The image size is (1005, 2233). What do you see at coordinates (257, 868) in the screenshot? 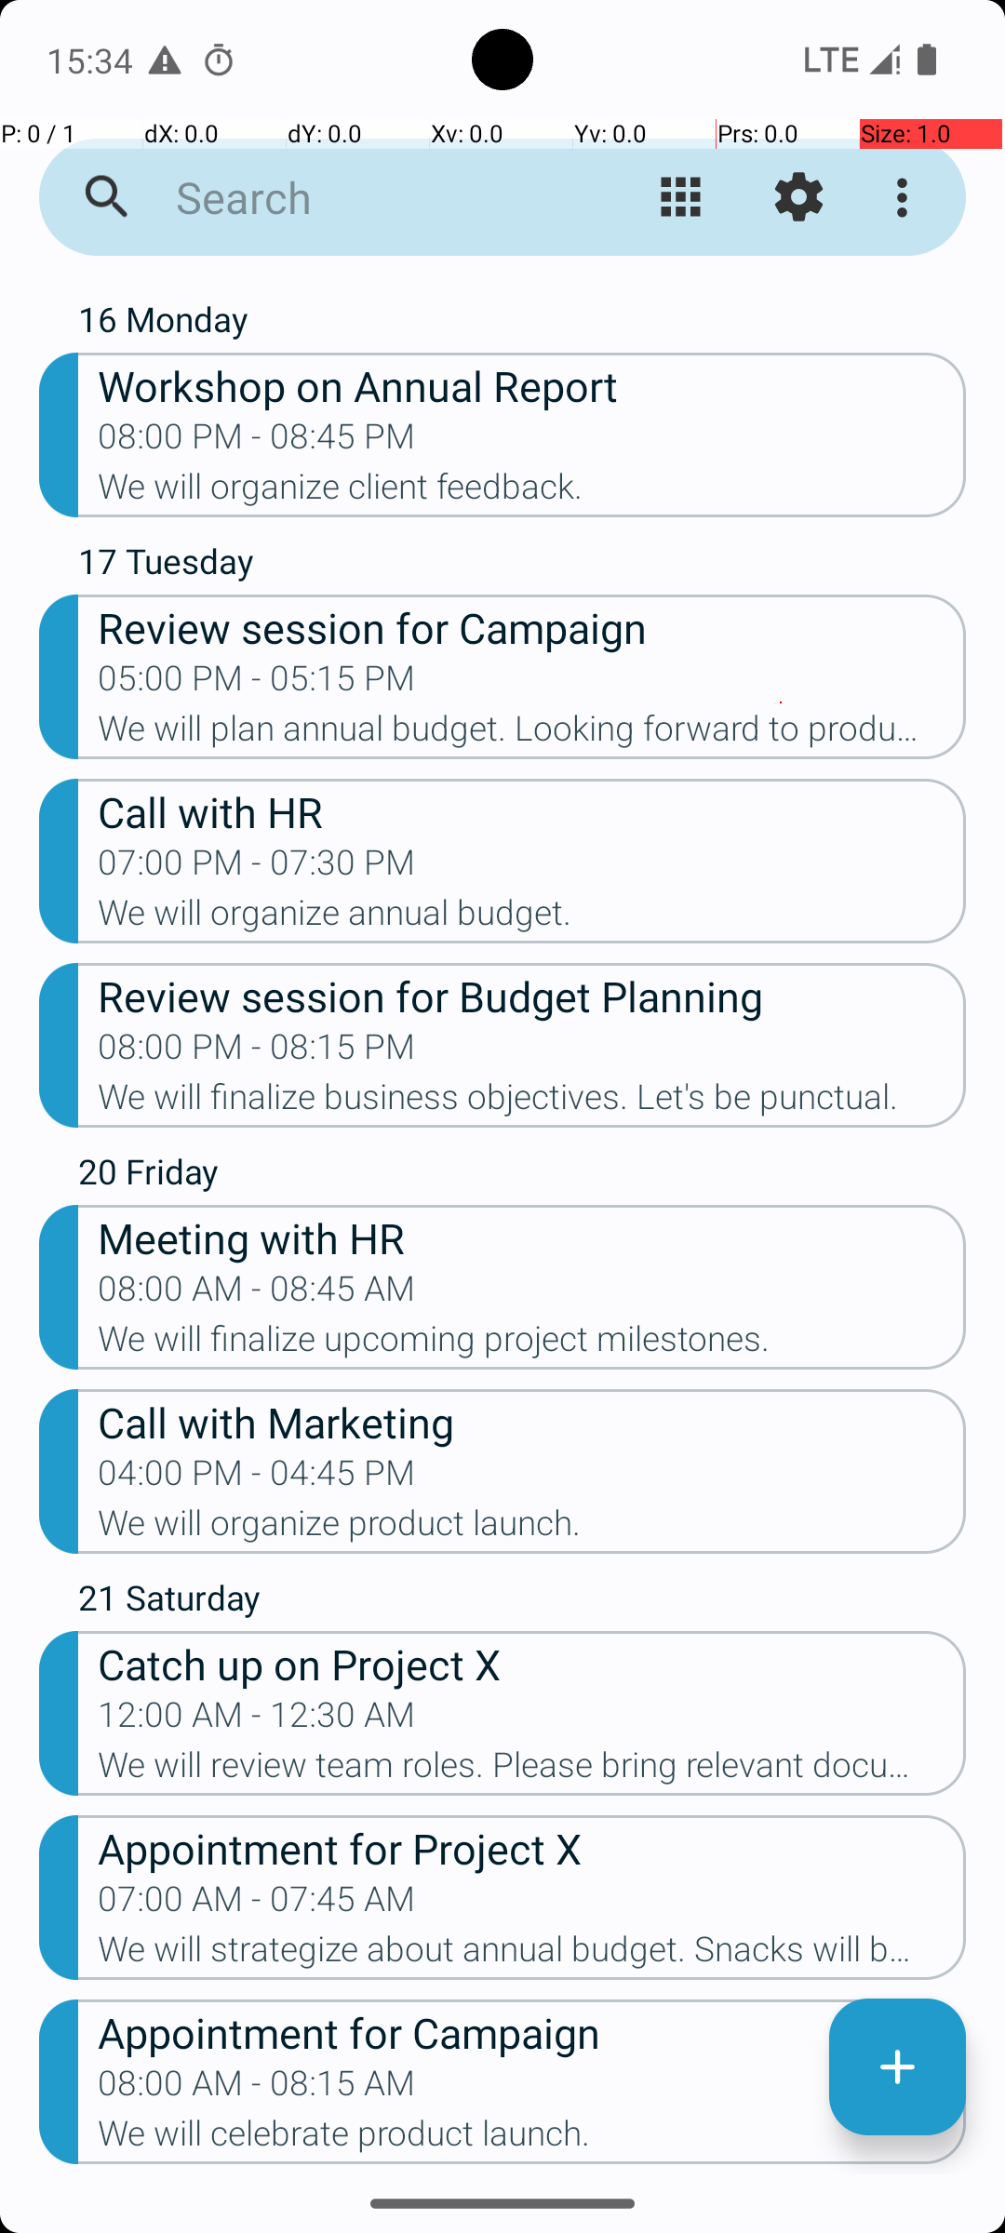
I see `07:00 PM - 07:30 PM` at bounding box center [257, 868].